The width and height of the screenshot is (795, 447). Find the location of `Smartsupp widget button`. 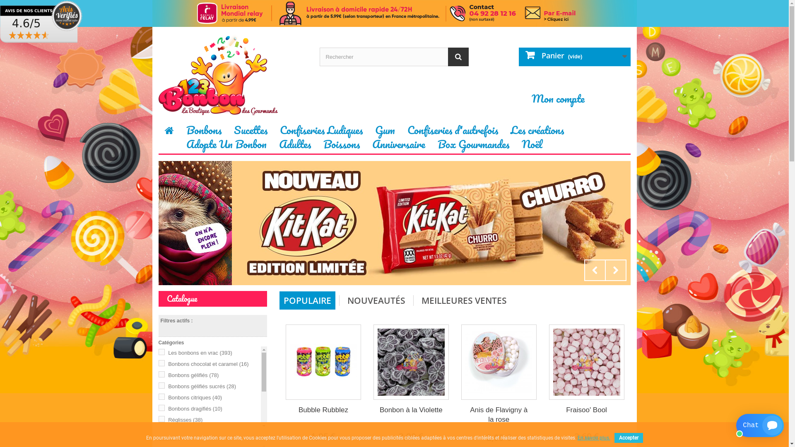

Smartsupp widget button is located at coordinates (760, 425).